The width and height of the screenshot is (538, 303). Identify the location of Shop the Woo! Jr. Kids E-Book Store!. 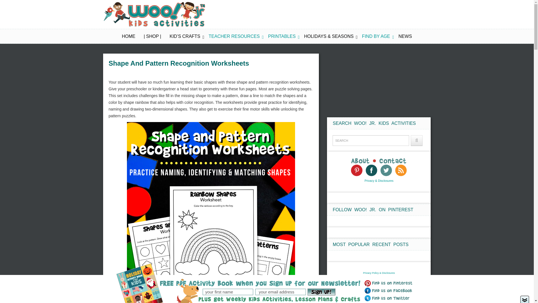
(152, 36).